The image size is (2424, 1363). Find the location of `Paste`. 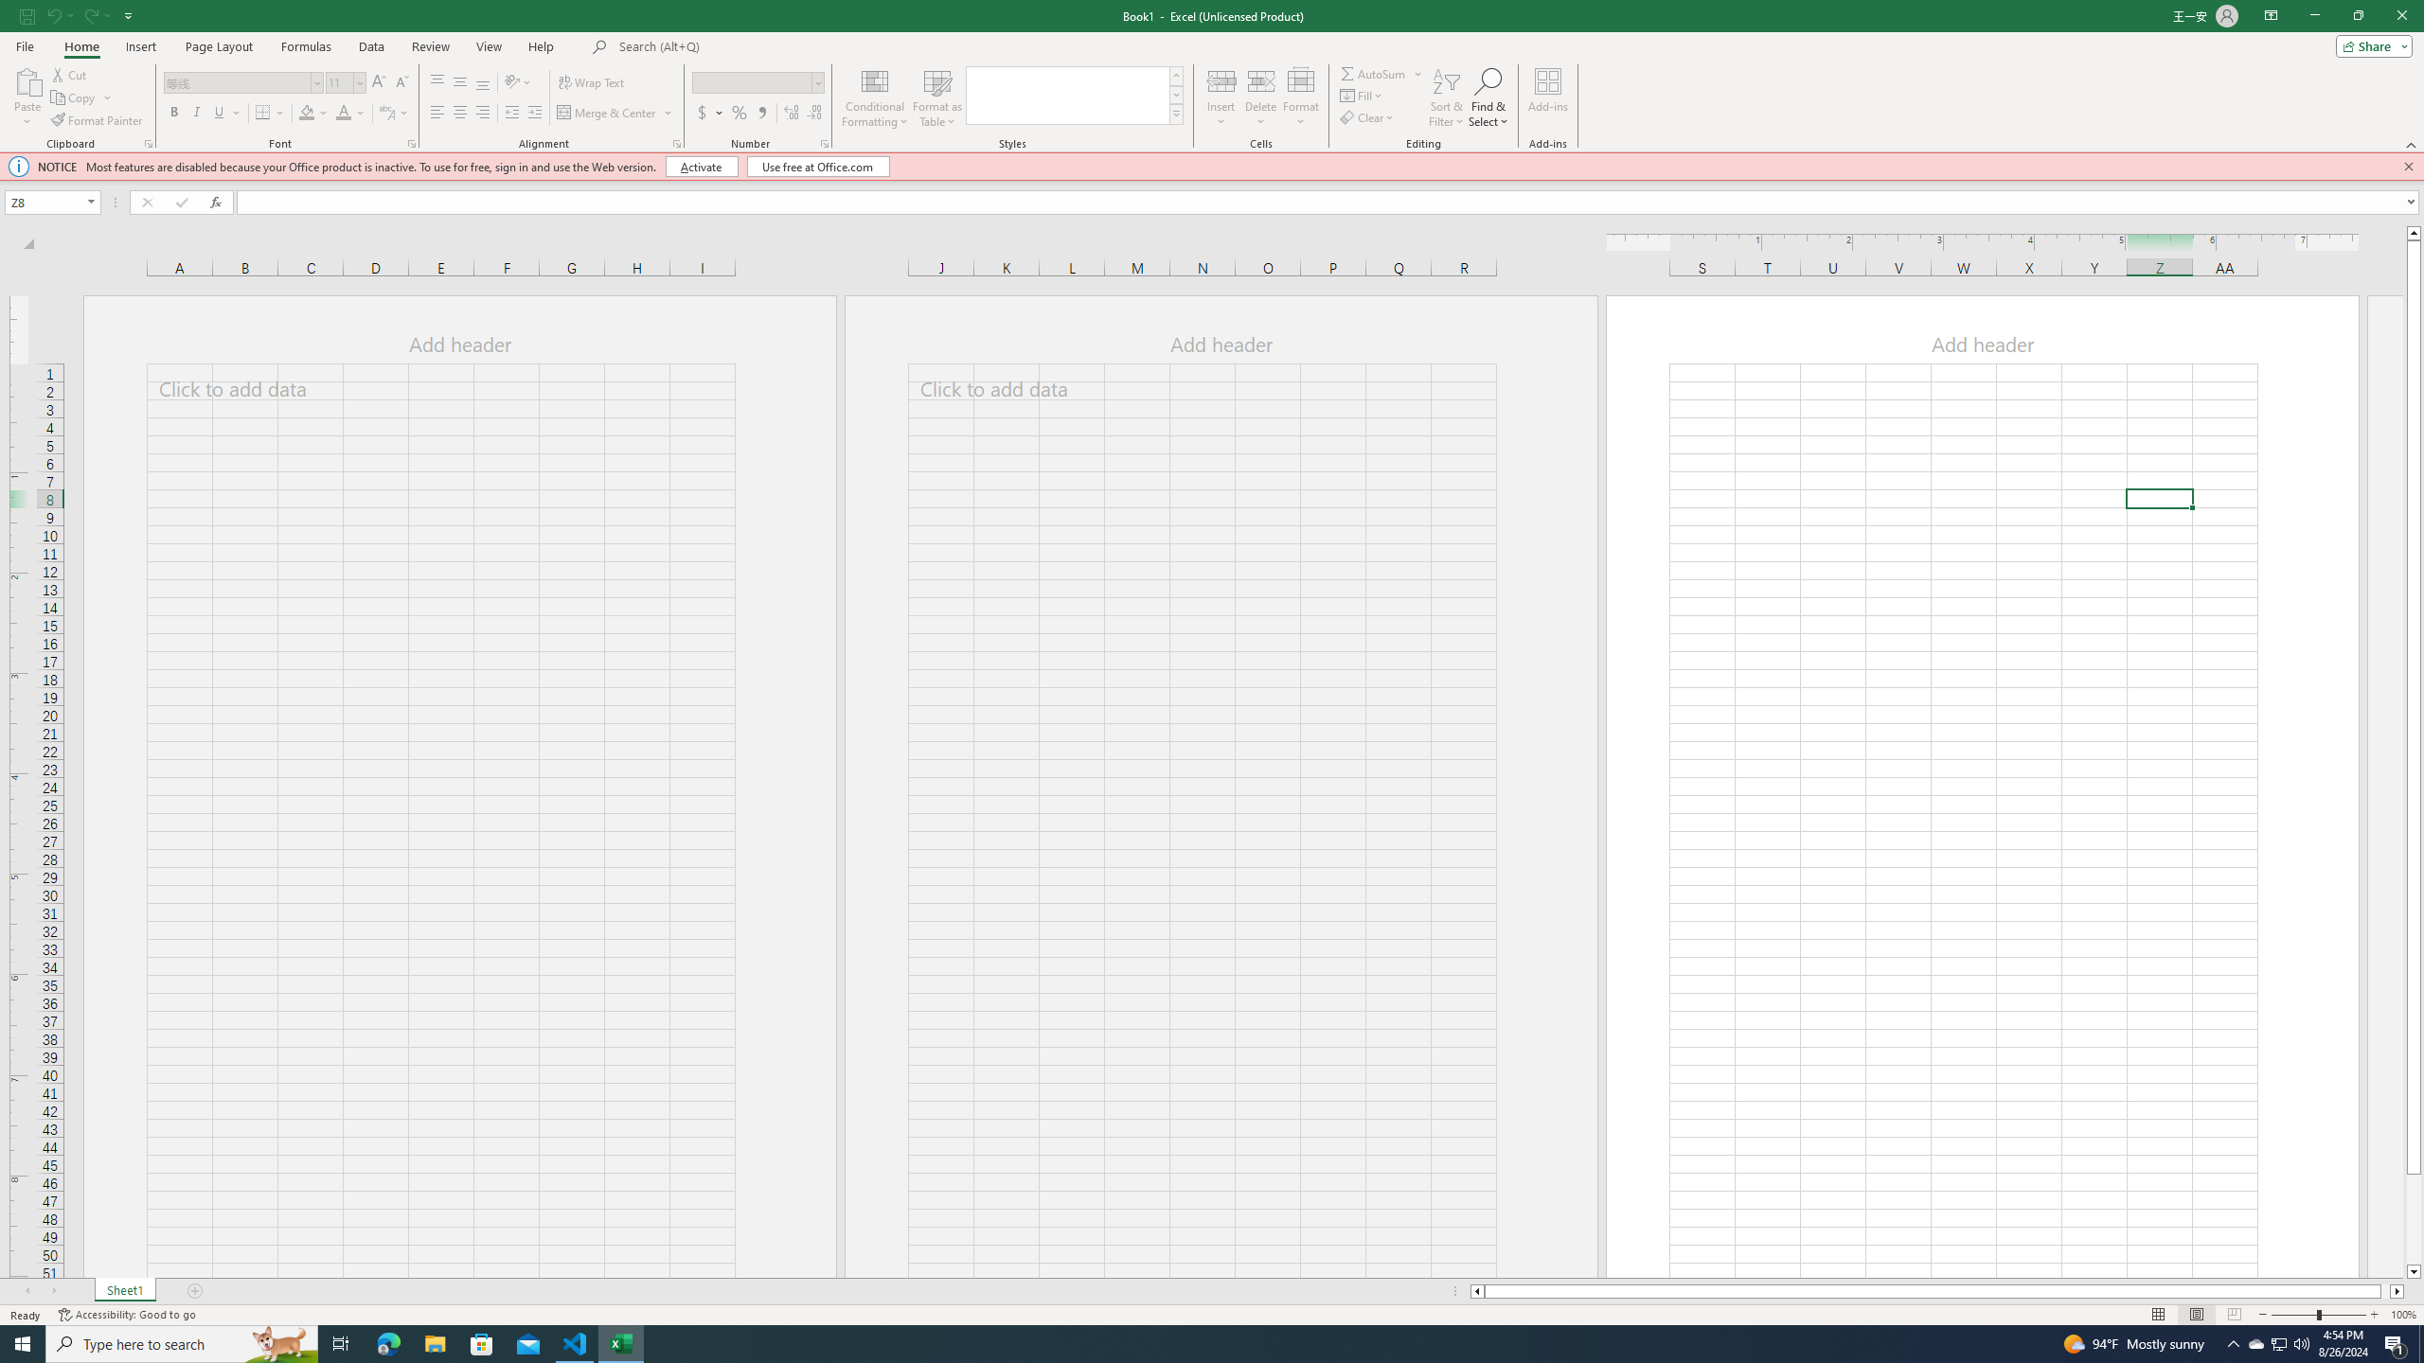

Paste is located at coordinates (27, 80).